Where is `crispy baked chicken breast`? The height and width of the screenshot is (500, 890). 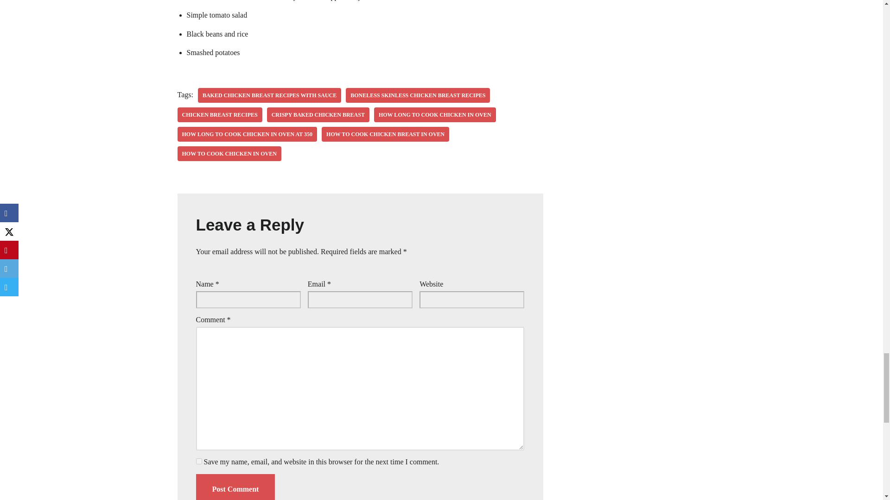 crispy baked chicken breast is located at coordinates (318, 115).